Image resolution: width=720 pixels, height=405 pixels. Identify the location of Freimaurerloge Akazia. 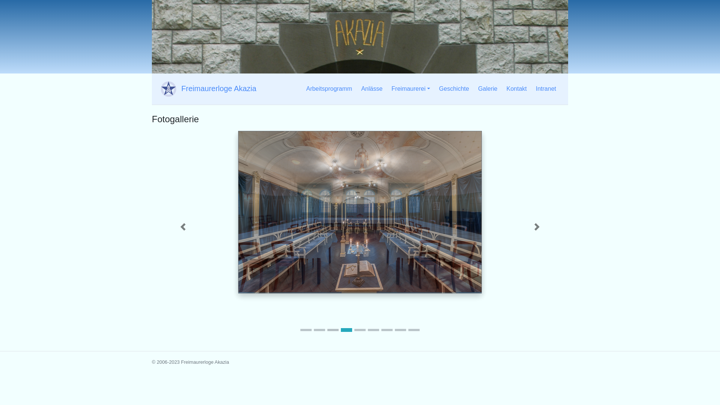
(207, 89).